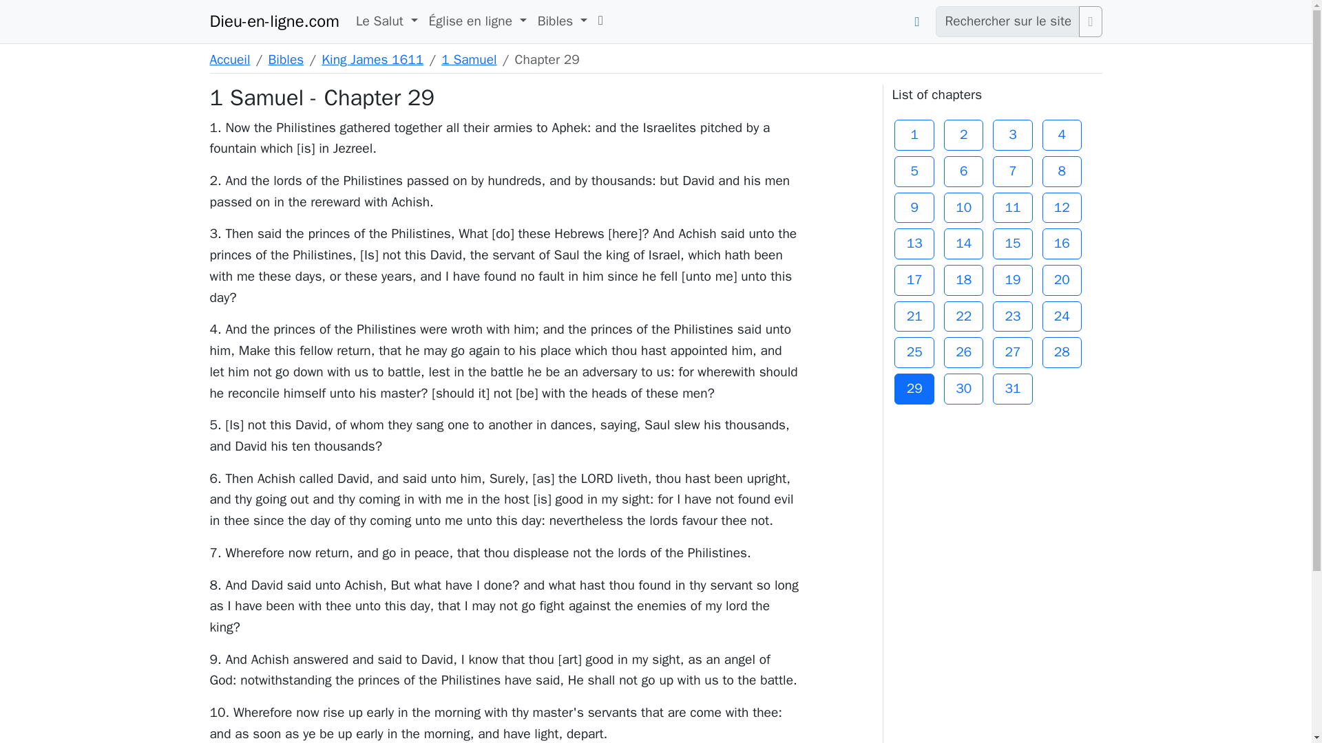 The height and width of the screenshot is (743, 1322). Describe the element at coordinates (286, 59) in the screenshot. I see `Bibles` at that location.